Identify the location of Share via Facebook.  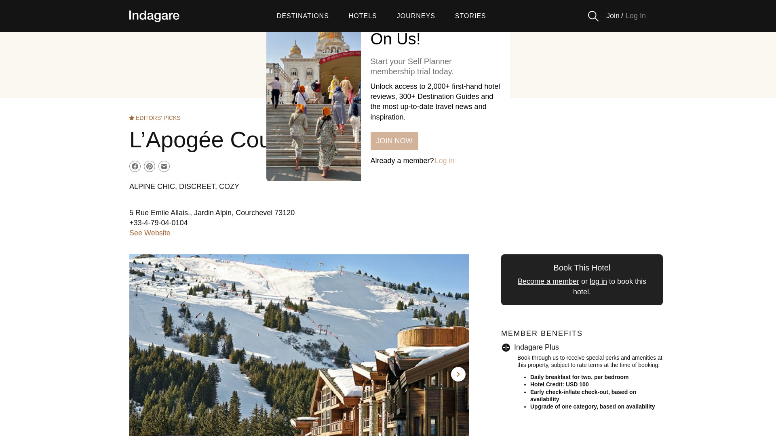
(135, 166).